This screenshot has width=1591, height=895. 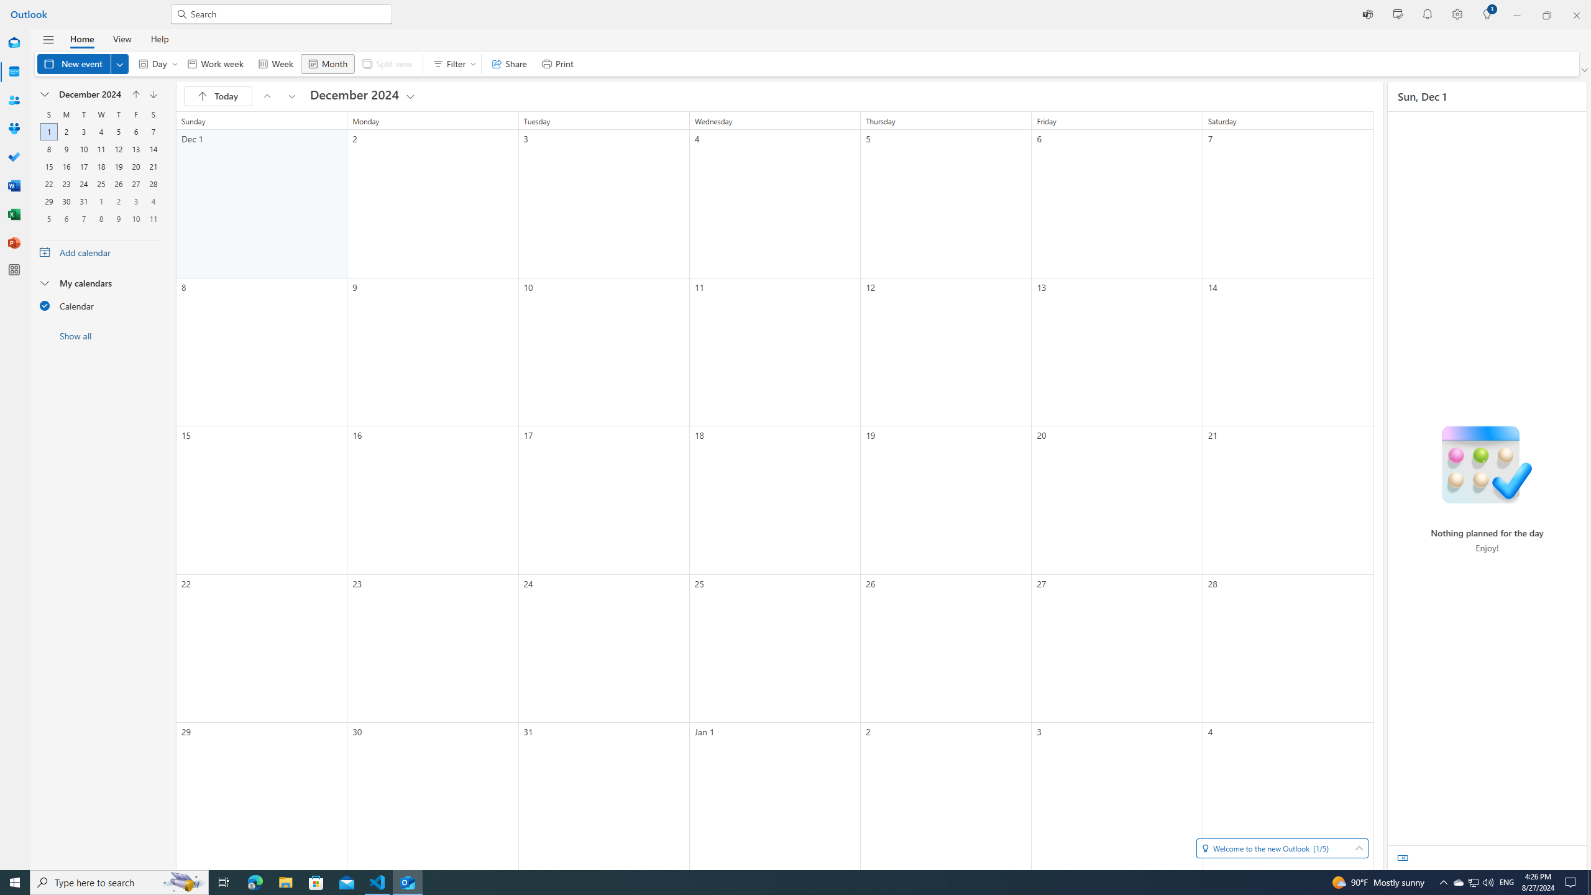 I want to click on Mail, so click(x=14, y=44).